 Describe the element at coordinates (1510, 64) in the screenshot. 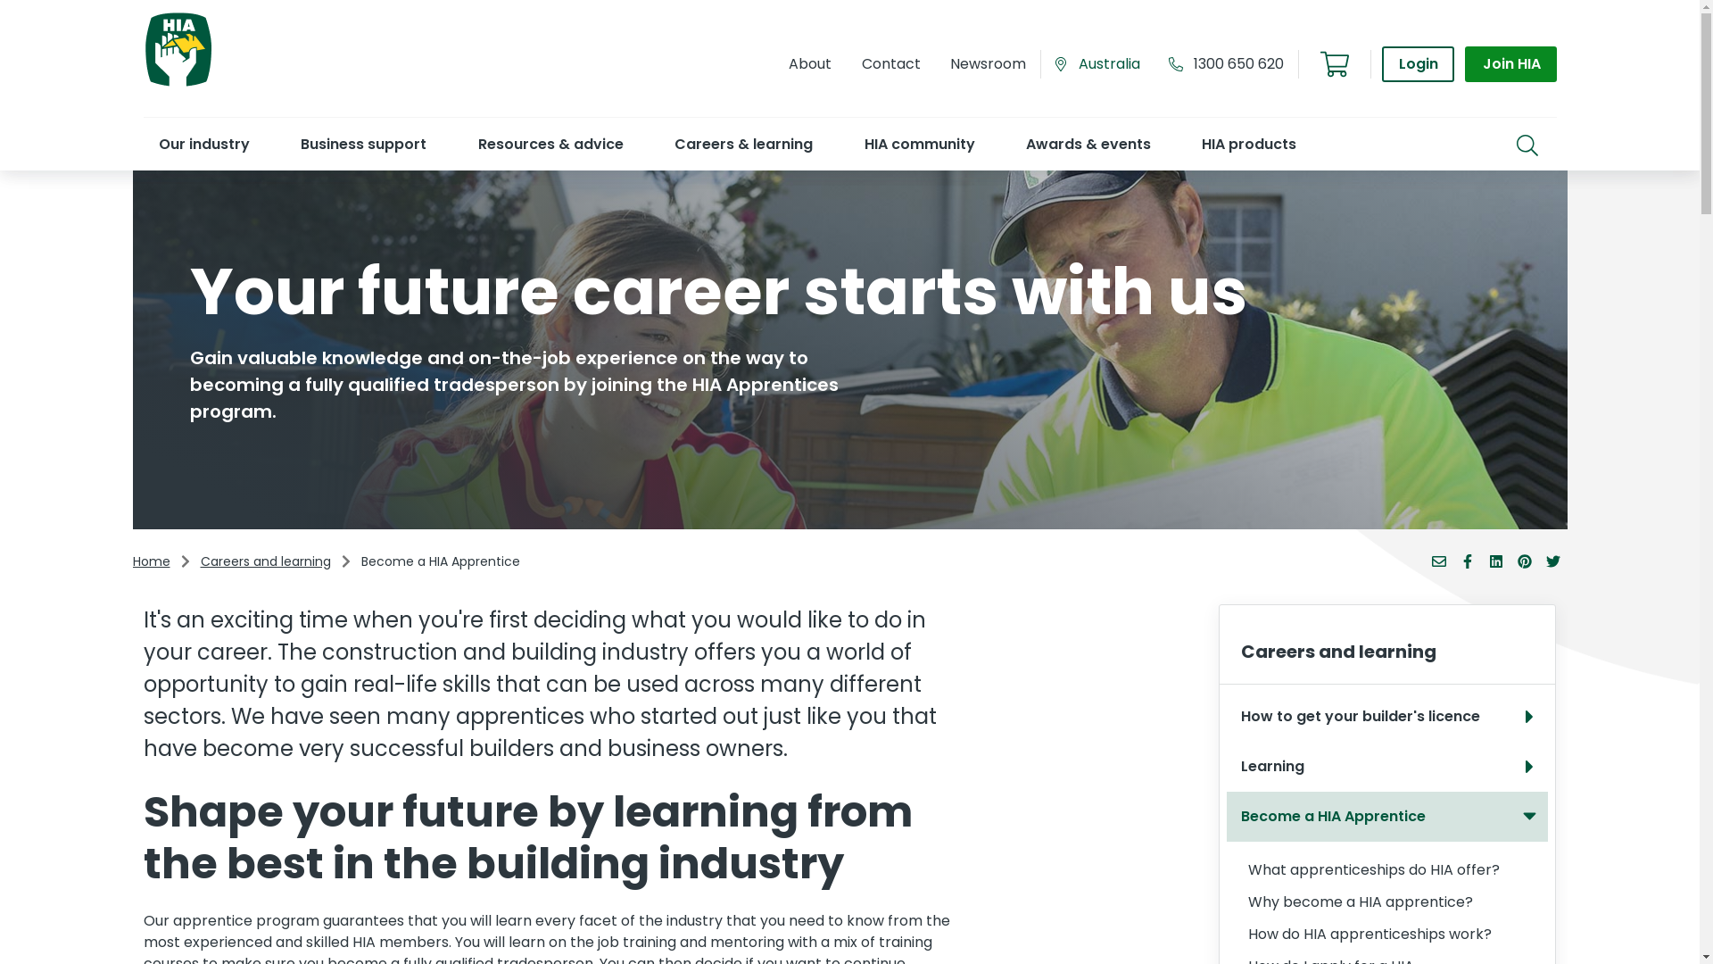

I see `Join HIA` at that location.